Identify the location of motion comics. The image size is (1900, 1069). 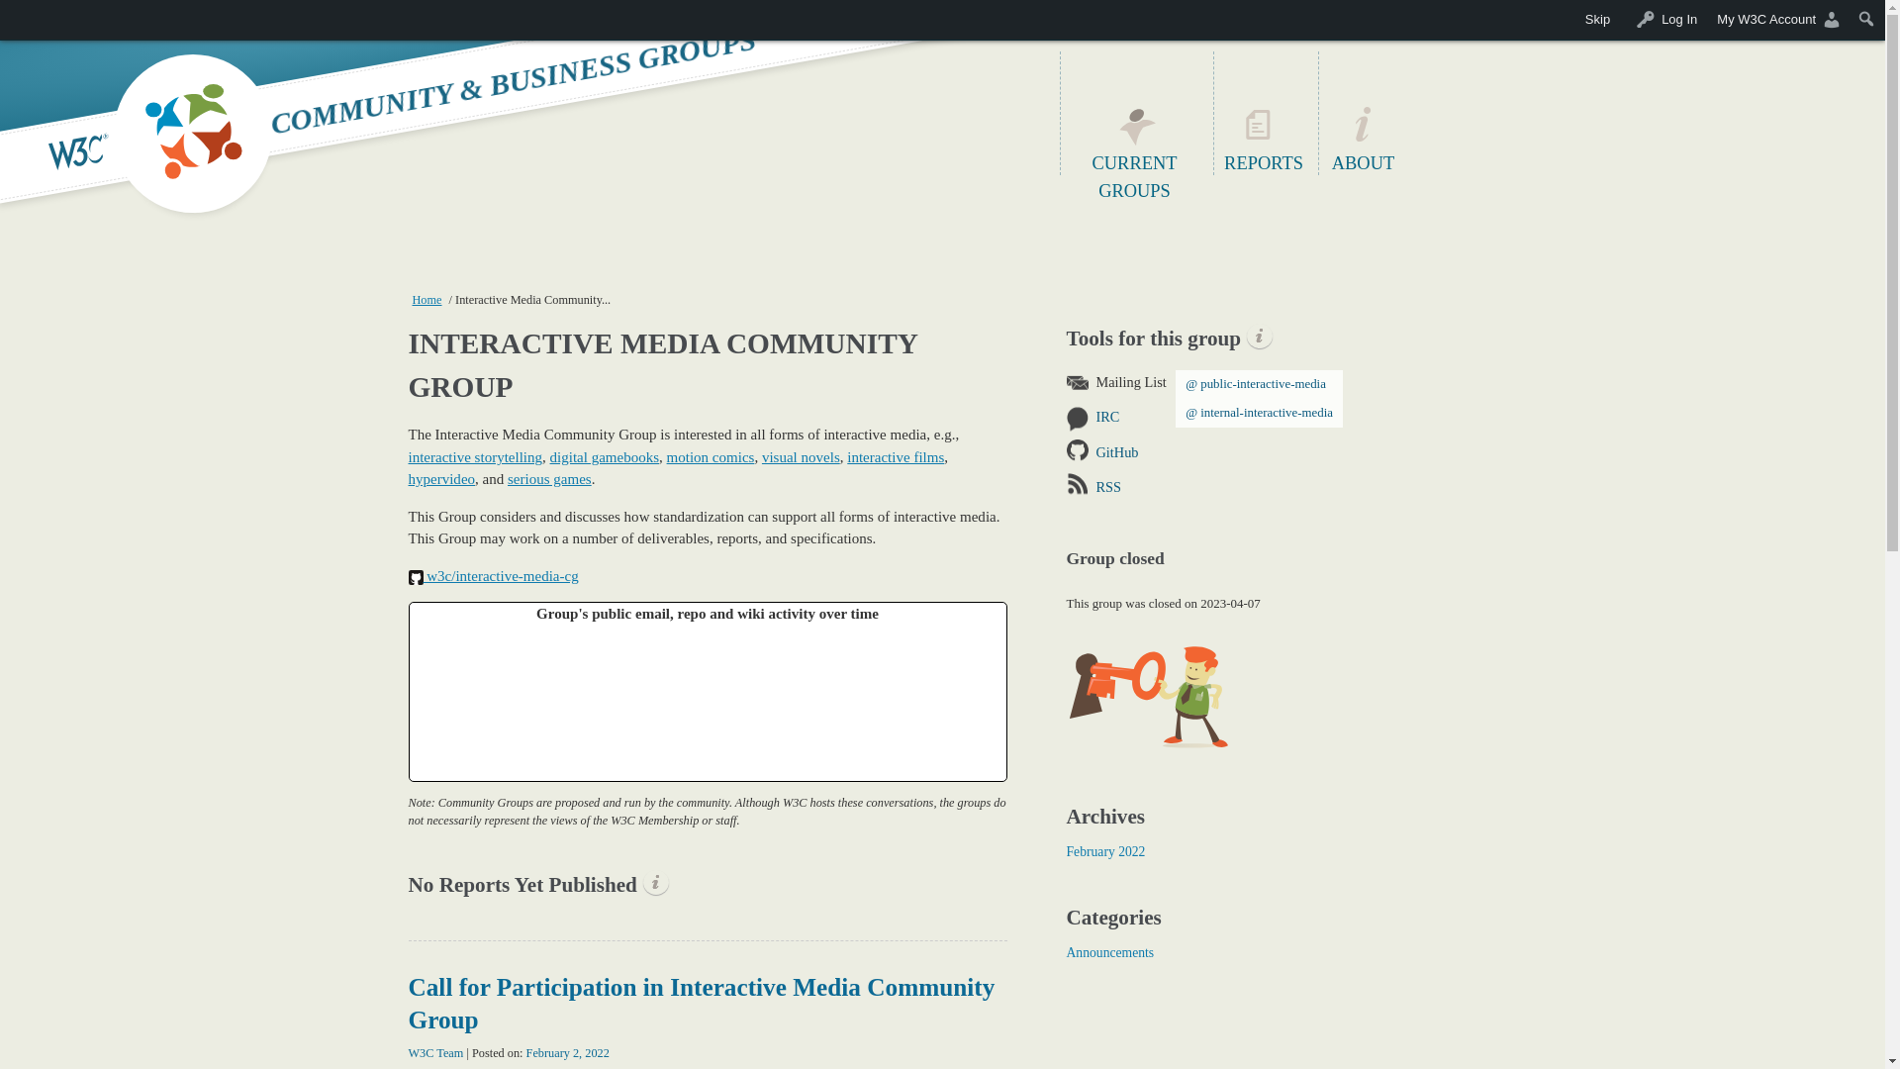
(711, 456).